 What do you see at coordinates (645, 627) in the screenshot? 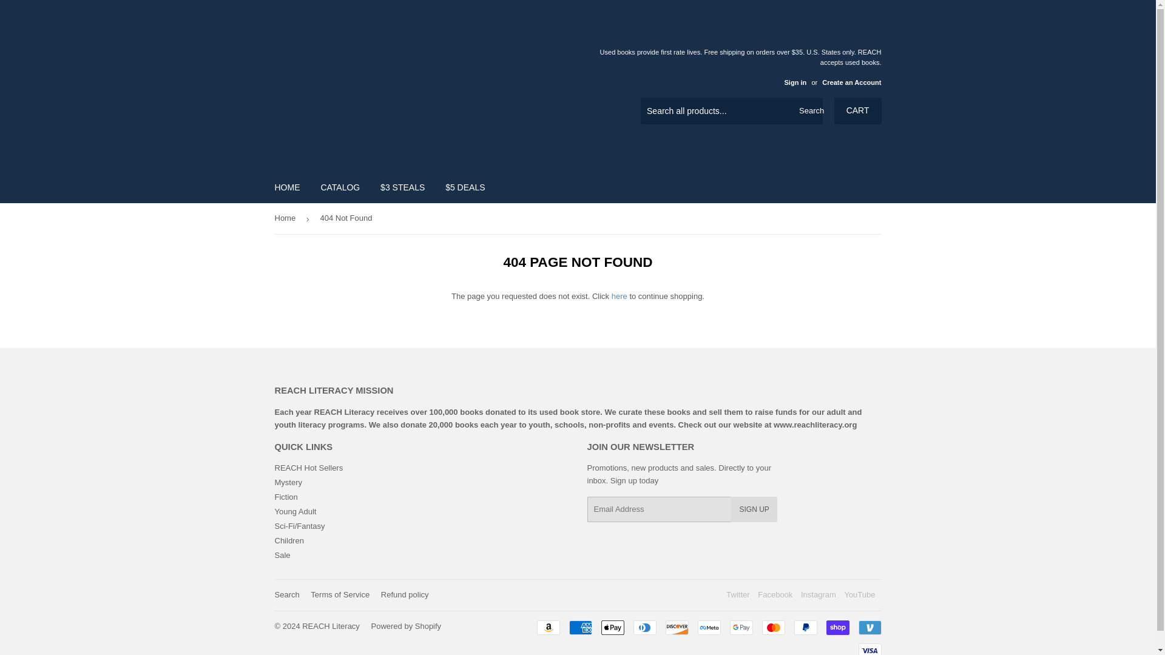
I see `Diners Club` at bounding box center [645, 627].